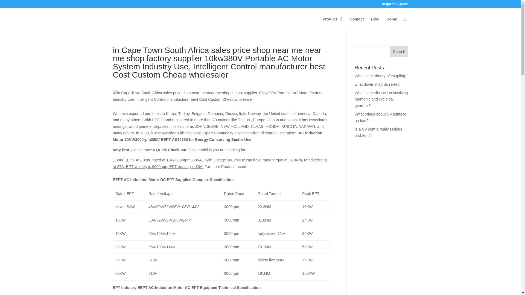 Image resolution: width=525 pixels, height=295 pixels. What do you see at coordinates (375, 23) in the screenshot?
I see `Blog` at bounding box center [375, 23].